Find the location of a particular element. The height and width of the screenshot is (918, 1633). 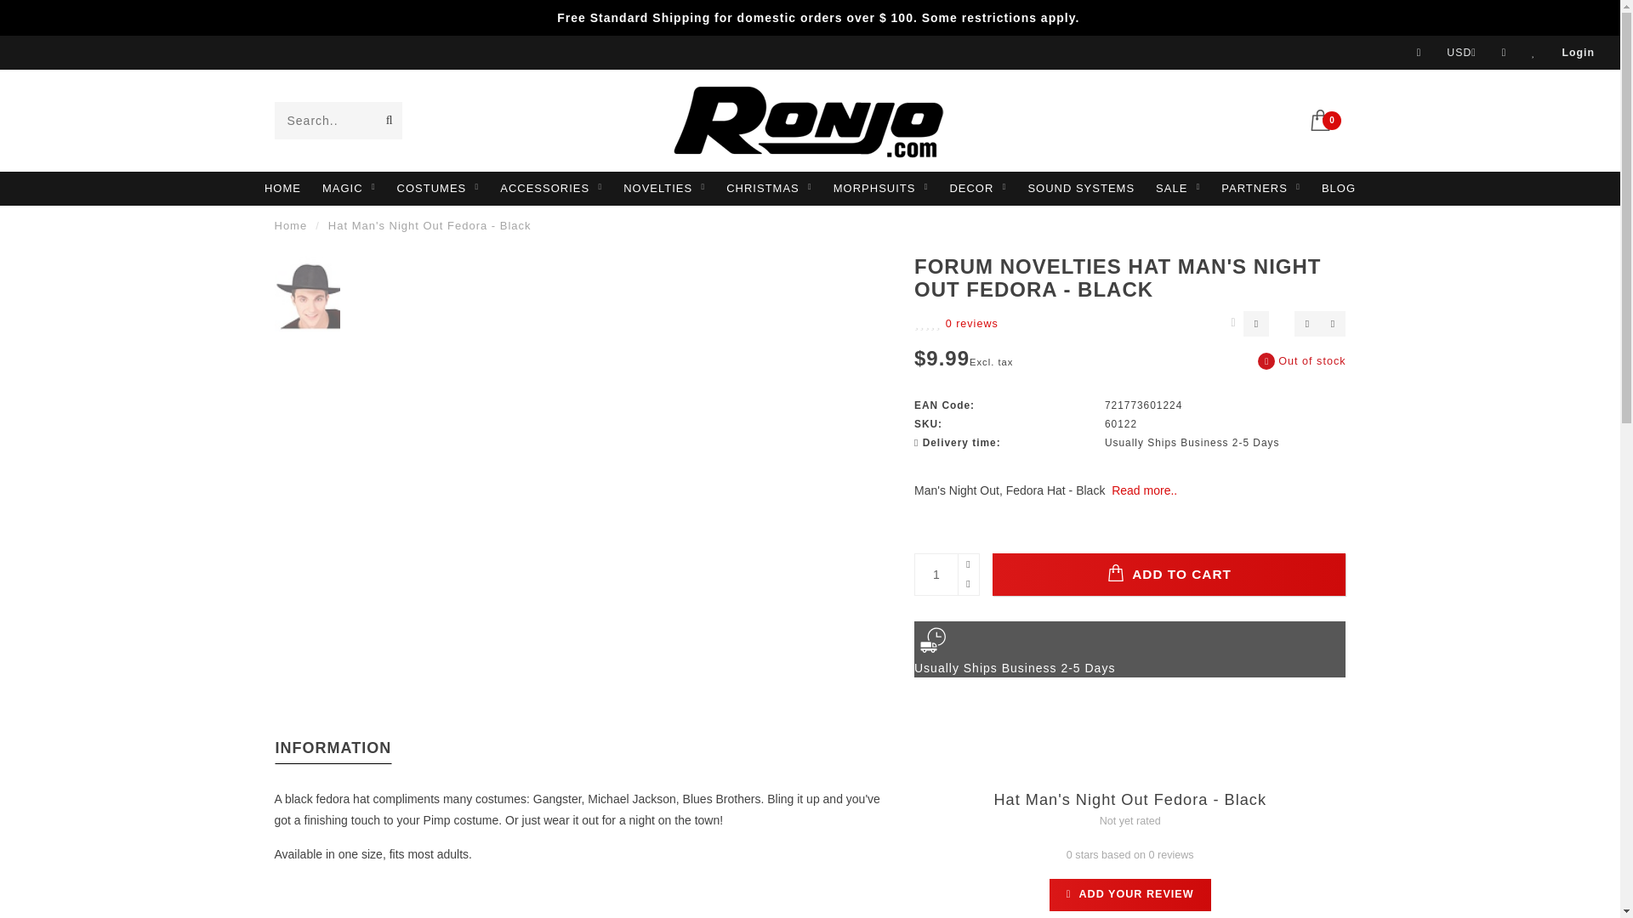

HOME is located at coordinates (282, 188).